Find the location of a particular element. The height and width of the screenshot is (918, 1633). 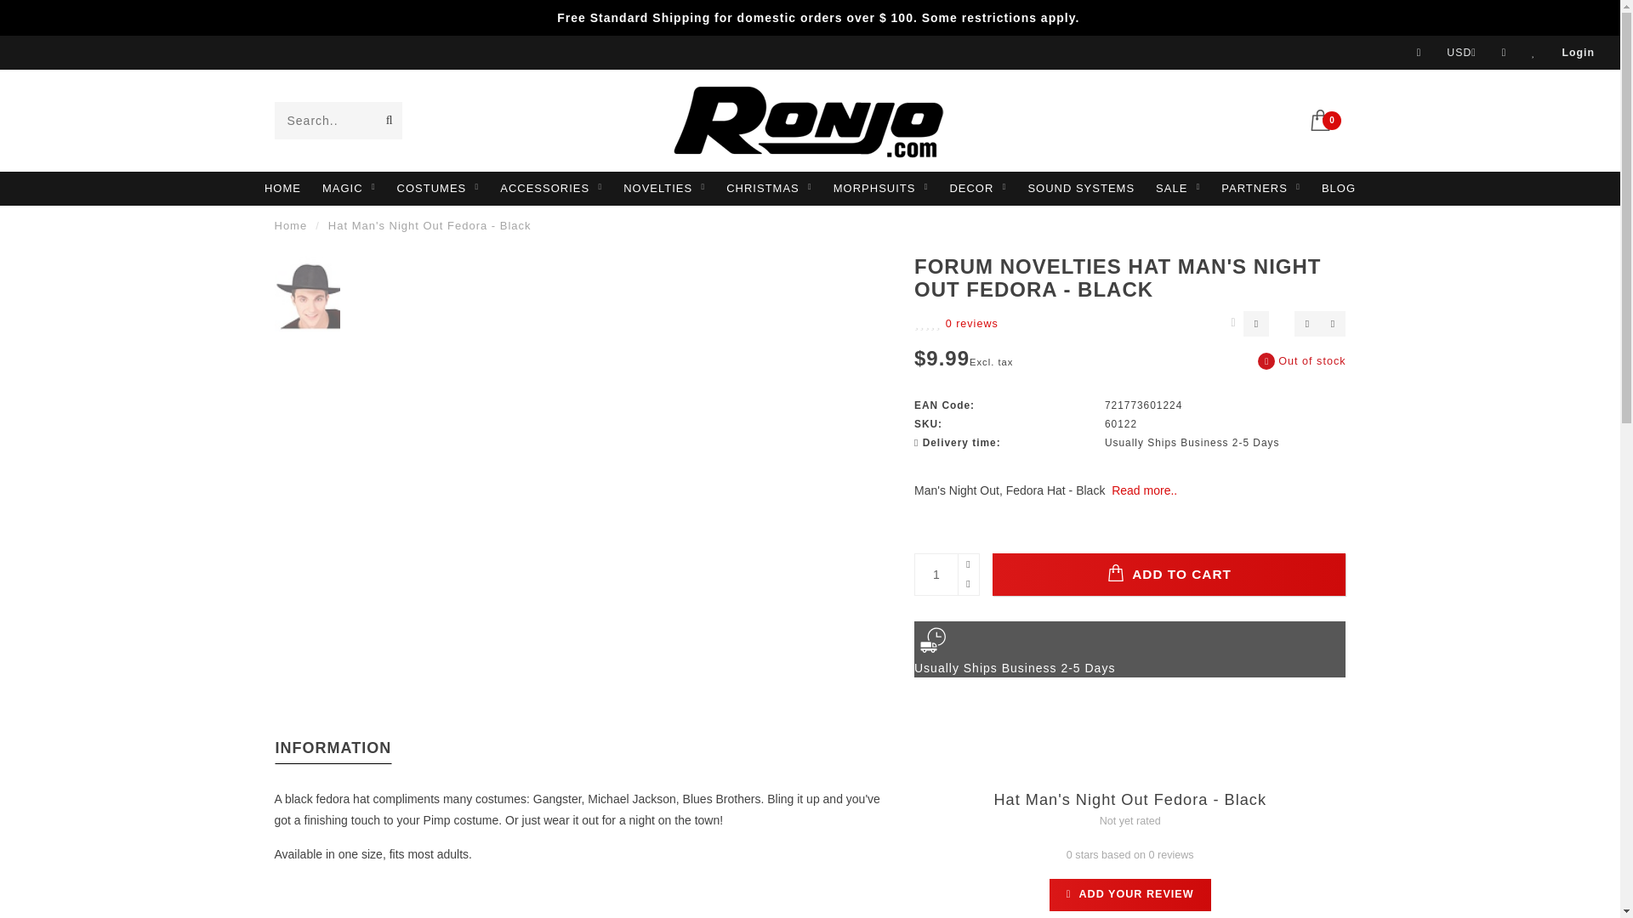

HOME is located at coordinates (282, 188).